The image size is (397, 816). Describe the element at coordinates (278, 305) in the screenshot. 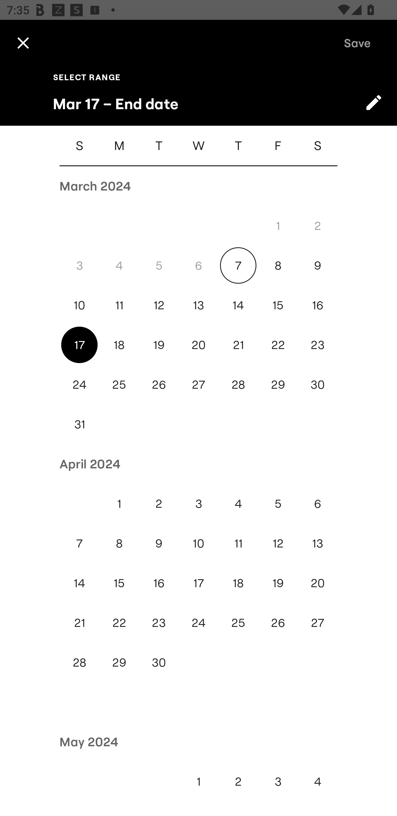

I see `15 Fri, Mar 15` at that location.